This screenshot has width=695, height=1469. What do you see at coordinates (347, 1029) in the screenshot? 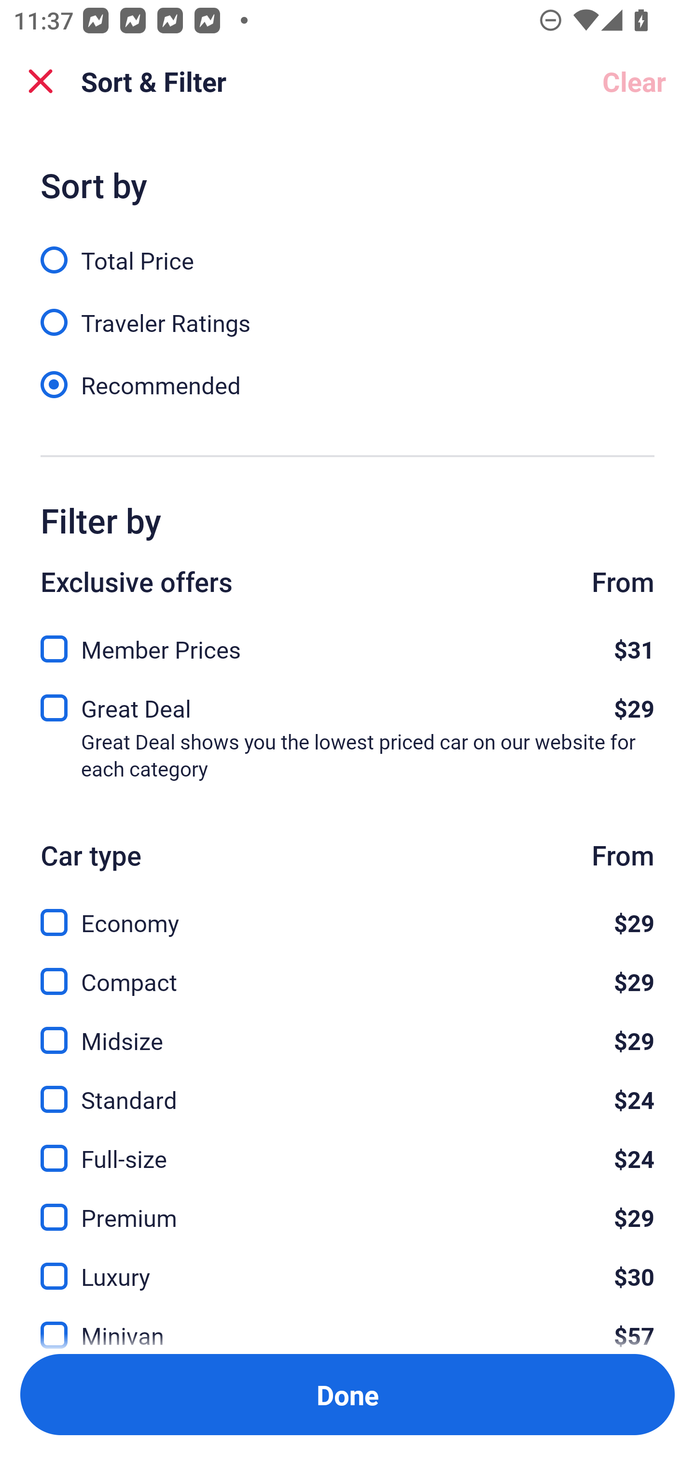
I see `Midsize, $29 Midsize $29` at bounding box center [347, 1029].